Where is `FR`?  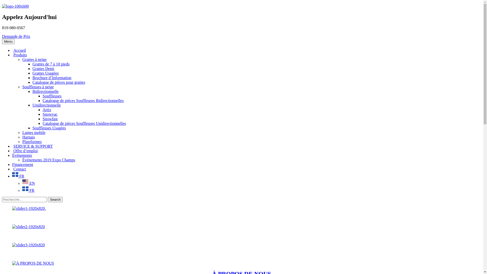
FR is located at coordinates (18, 176).